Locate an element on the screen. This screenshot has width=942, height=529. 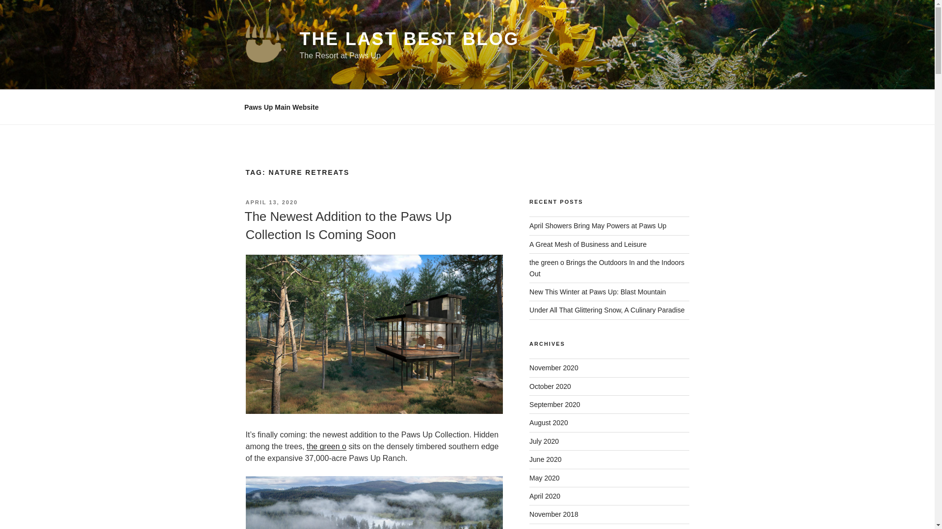
April 2020 is located at coordinates (545, 496).